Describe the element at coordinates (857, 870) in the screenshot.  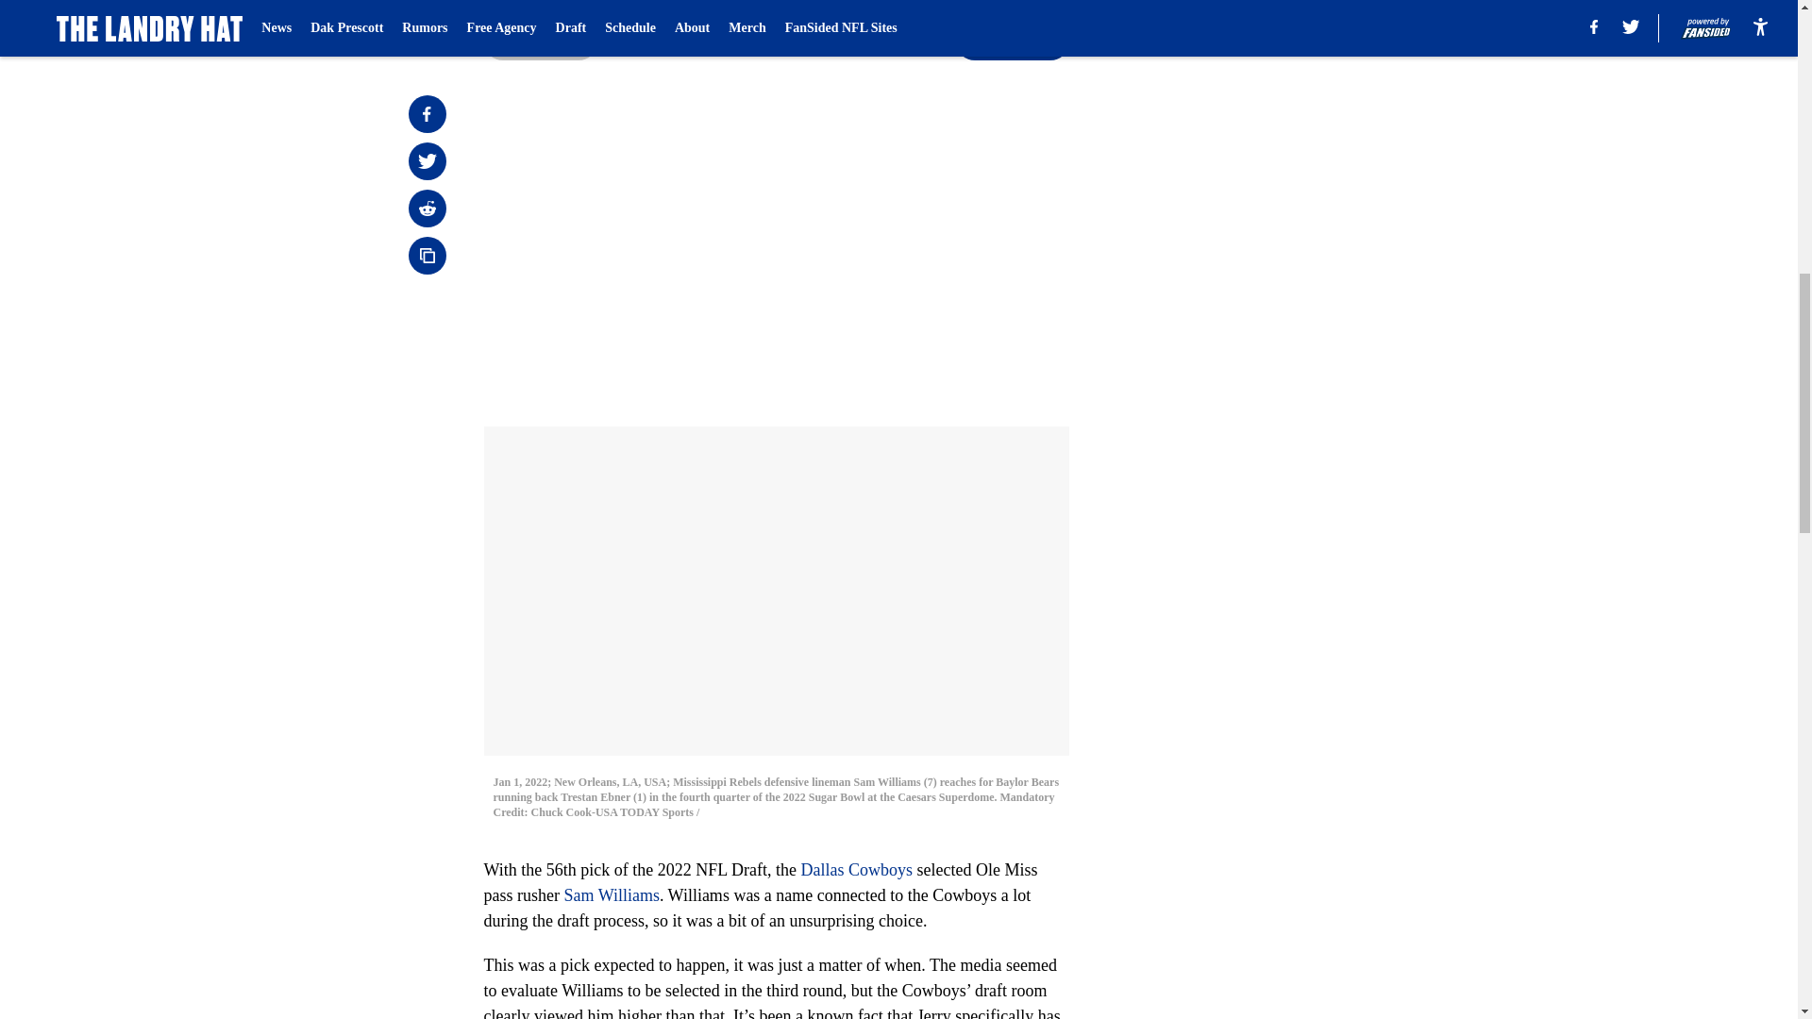
I see `Dallas Cowboys` at that location.